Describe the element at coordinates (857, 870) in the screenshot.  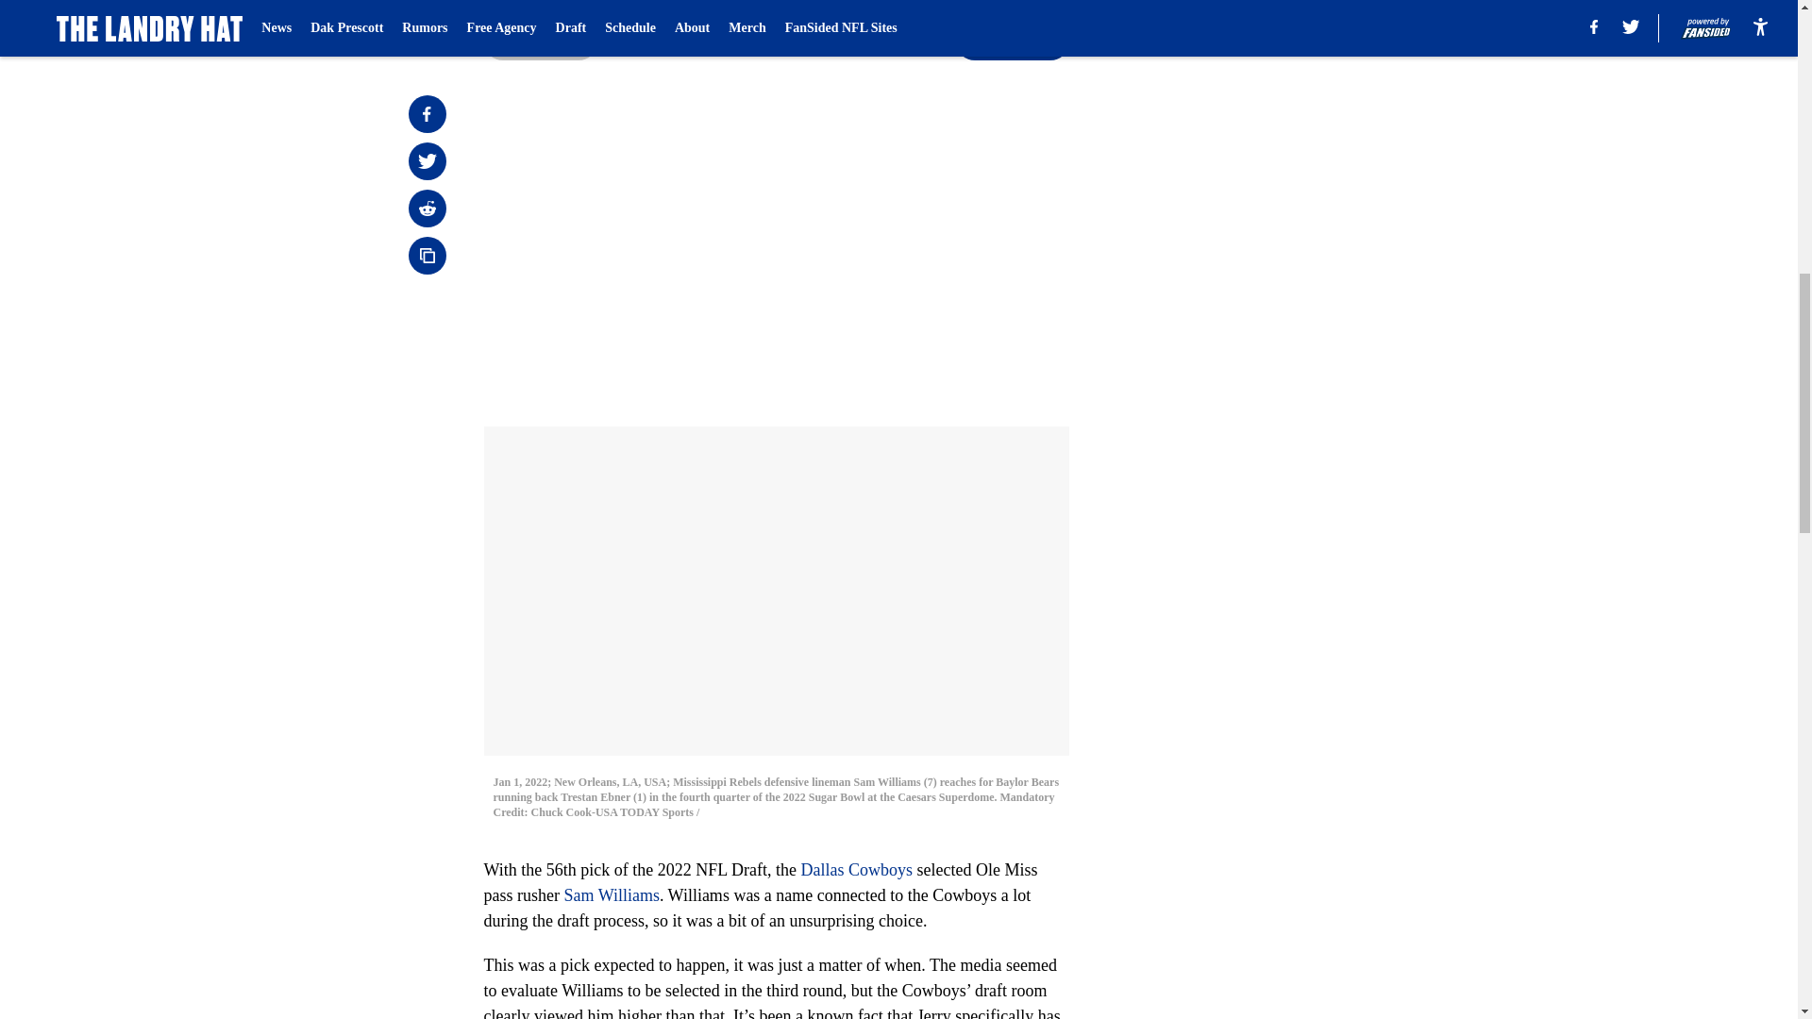
I see `Dallas Cowboys` at that location.